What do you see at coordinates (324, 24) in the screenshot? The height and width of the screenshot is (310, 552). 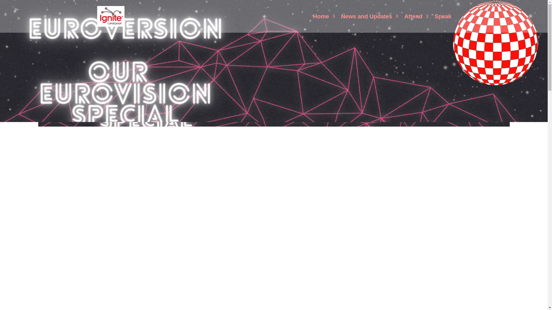 I see `Home` at bounding box center [324, 24].